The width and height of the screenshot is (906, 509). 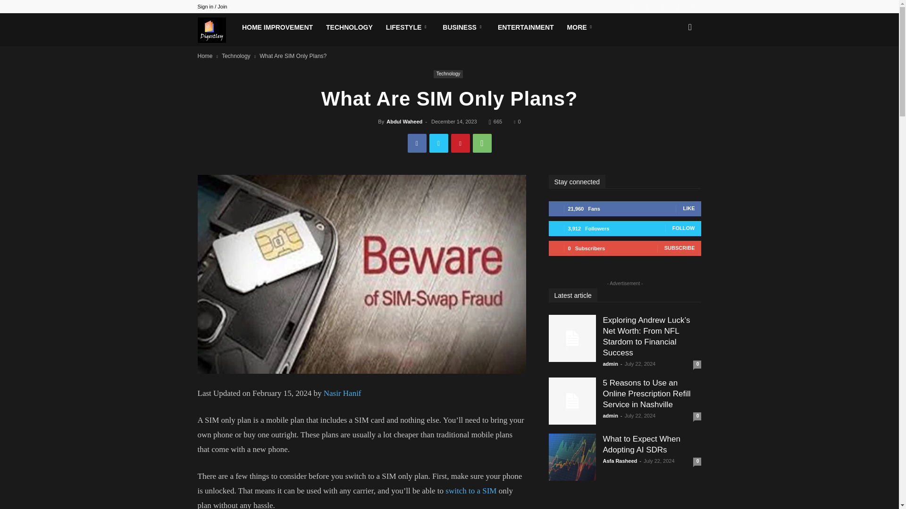 I want to click on View all posts in Technology, so click(x=236, y=56).